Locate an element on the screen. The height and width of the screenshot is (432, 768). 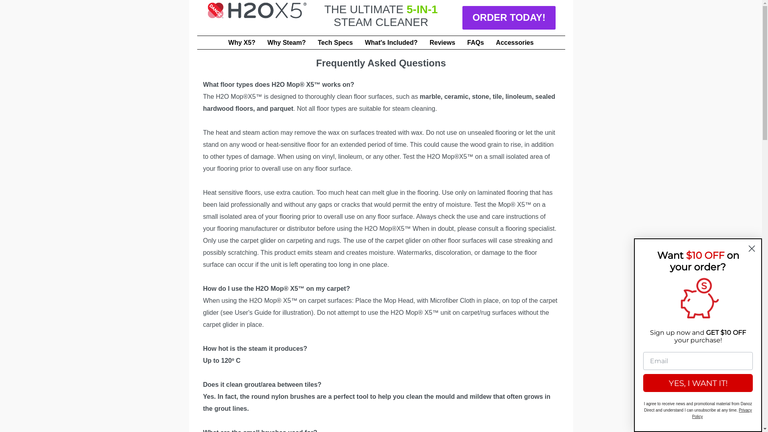
FAQs is located at coordinates (476, 42).